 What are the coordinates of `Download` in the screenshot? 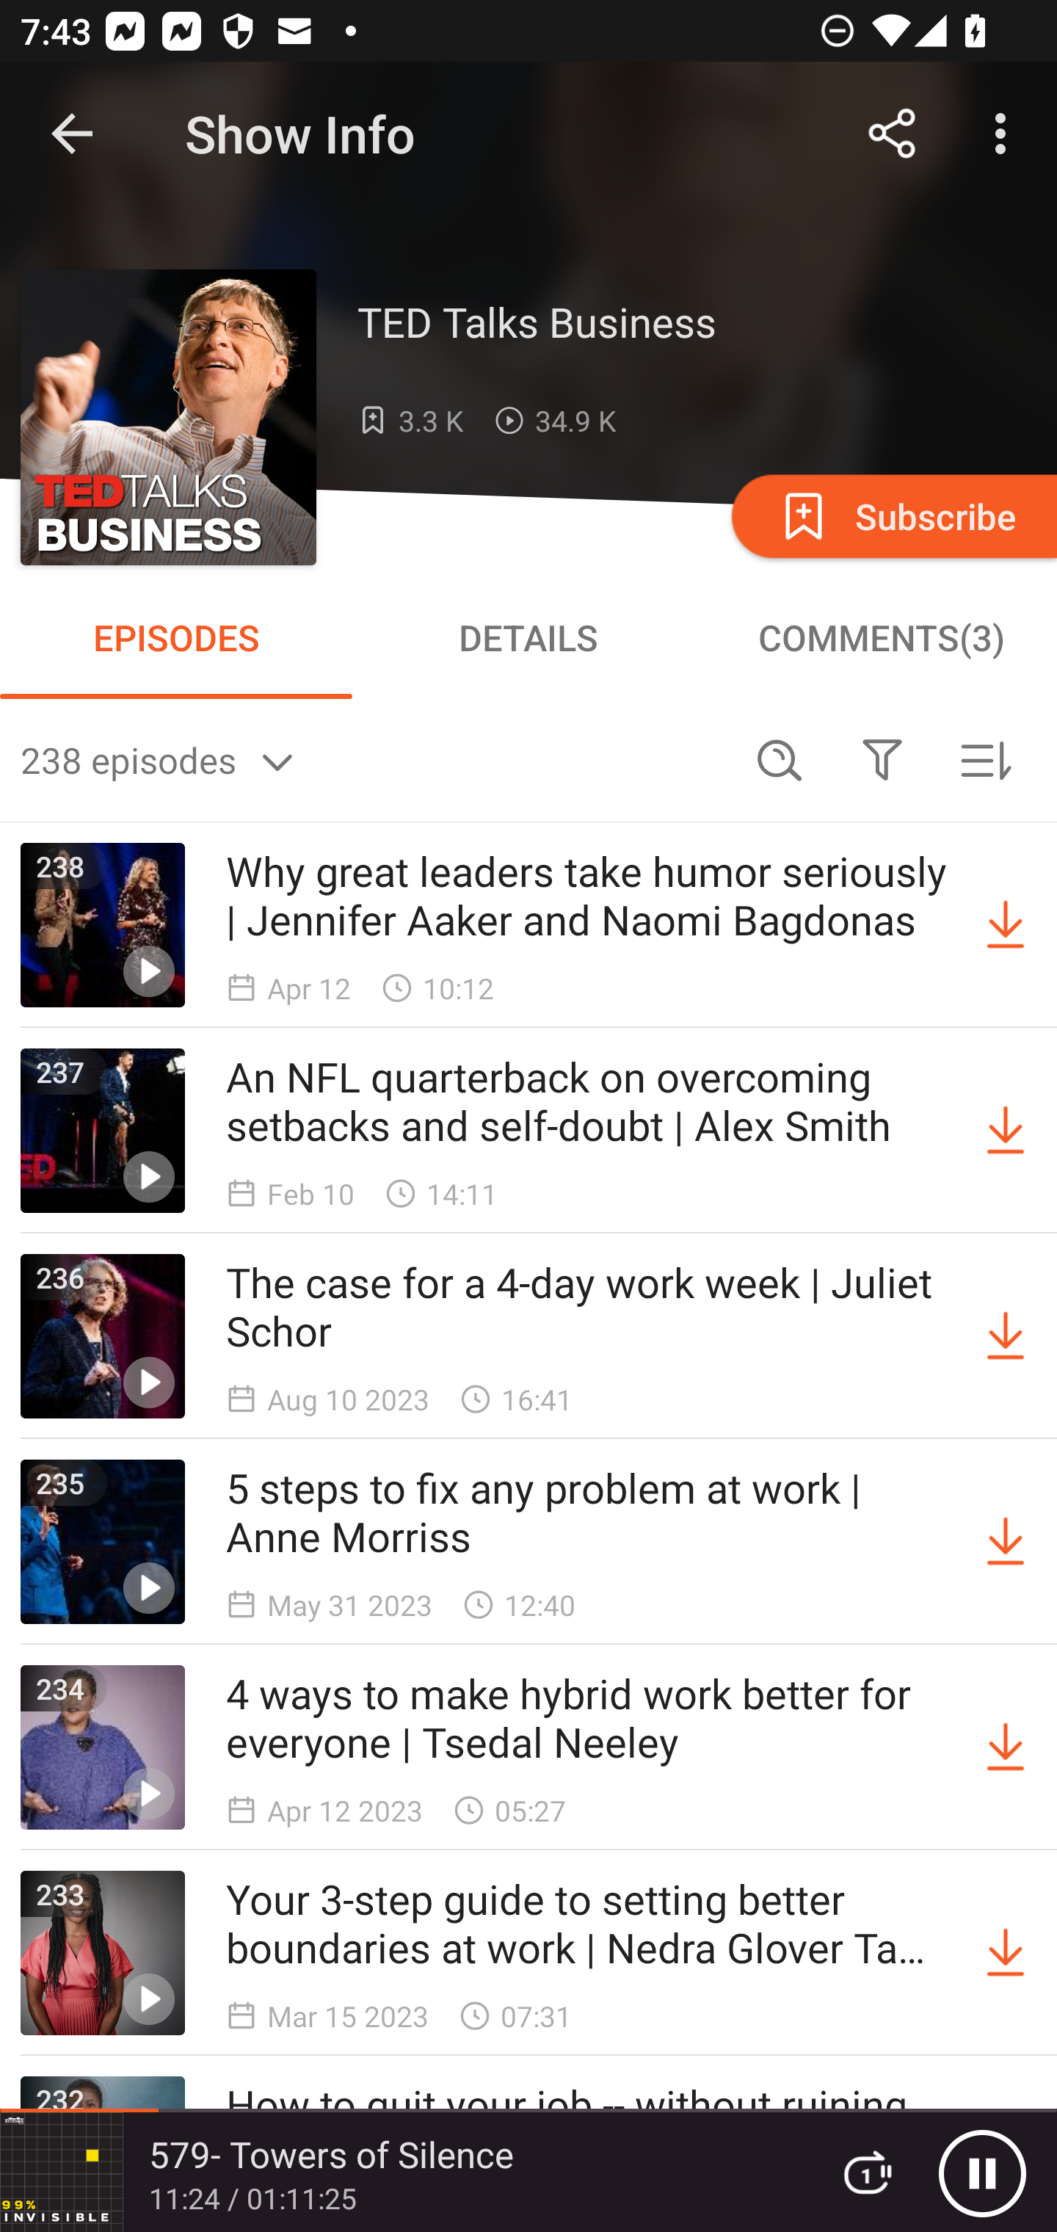 It's located at (1006, 1130).